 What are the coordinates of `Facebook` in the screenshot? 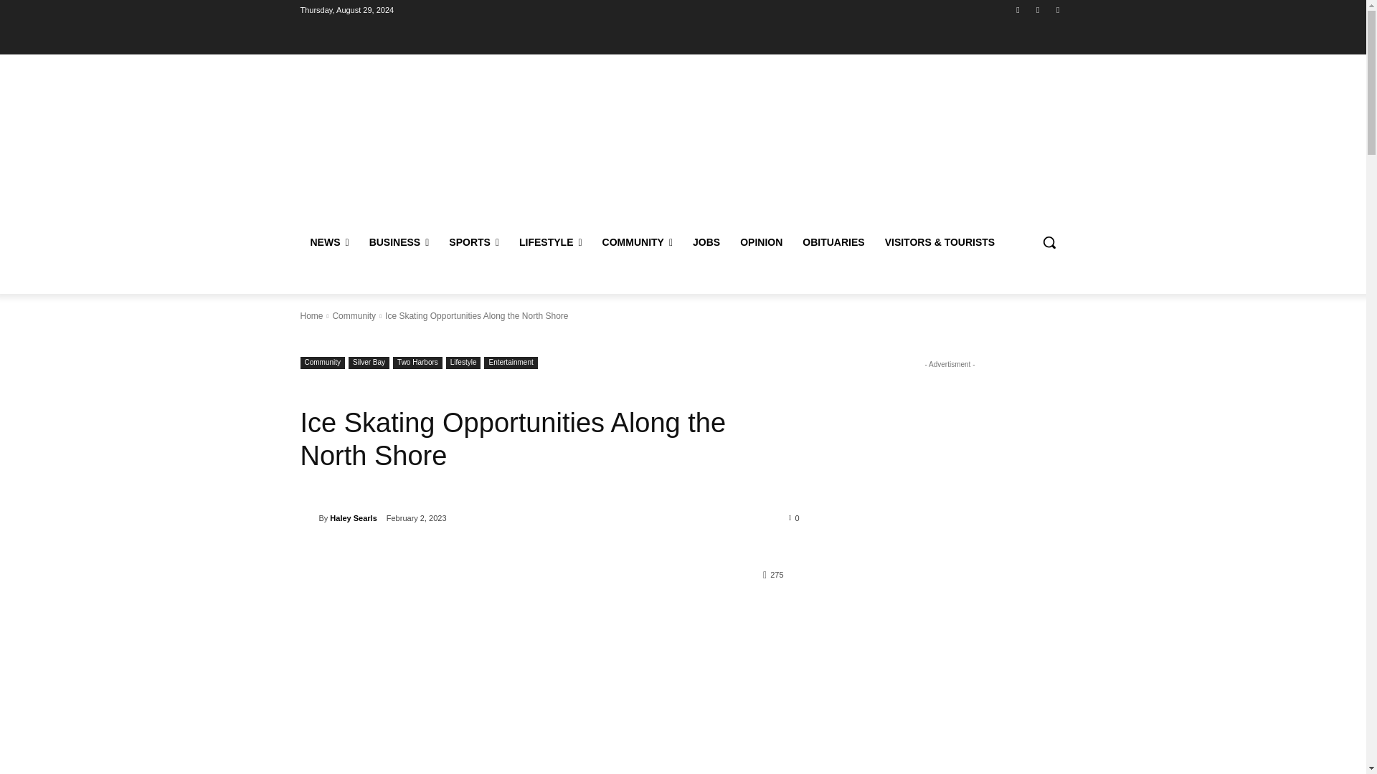 It's located at (1017, 9).